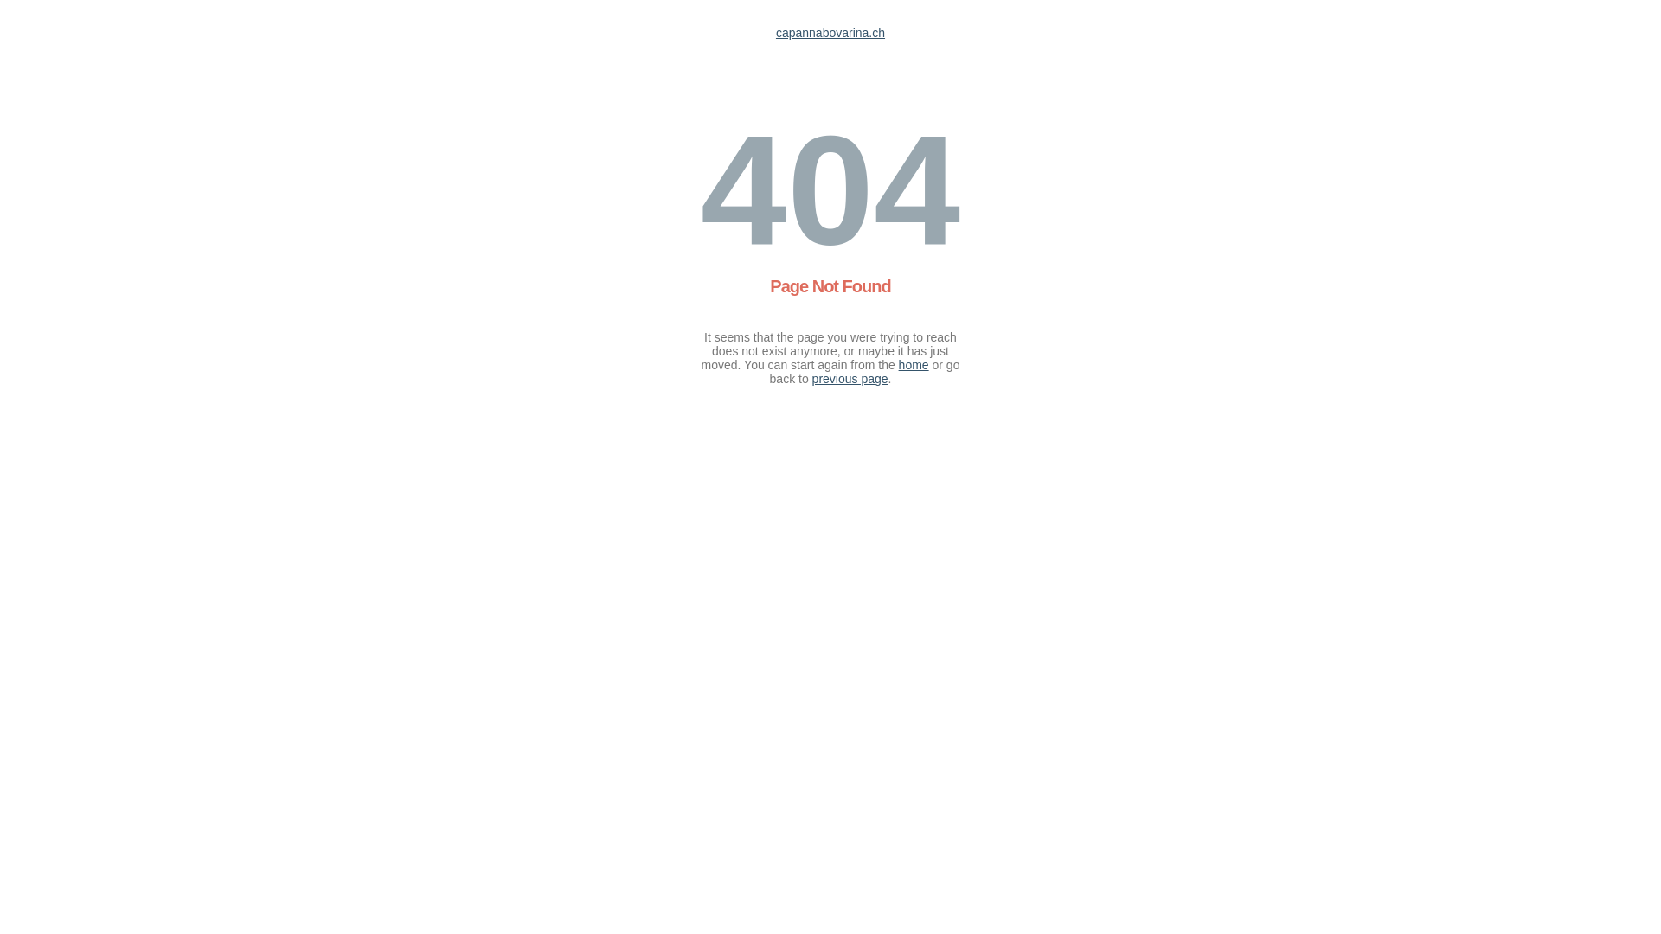 This screenshot has height=934, width=1661. What do you see at coordinates (914, 365) in the screenshot?
I see `home` at bounding box center [914, 365].